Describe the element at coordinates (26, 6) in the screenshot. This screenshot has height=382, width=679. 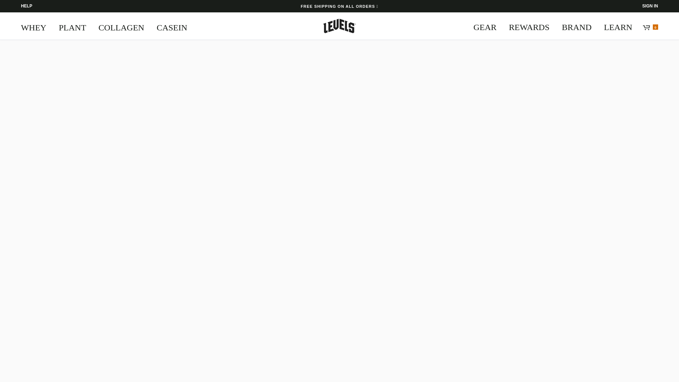
I see `HELP` at that location.